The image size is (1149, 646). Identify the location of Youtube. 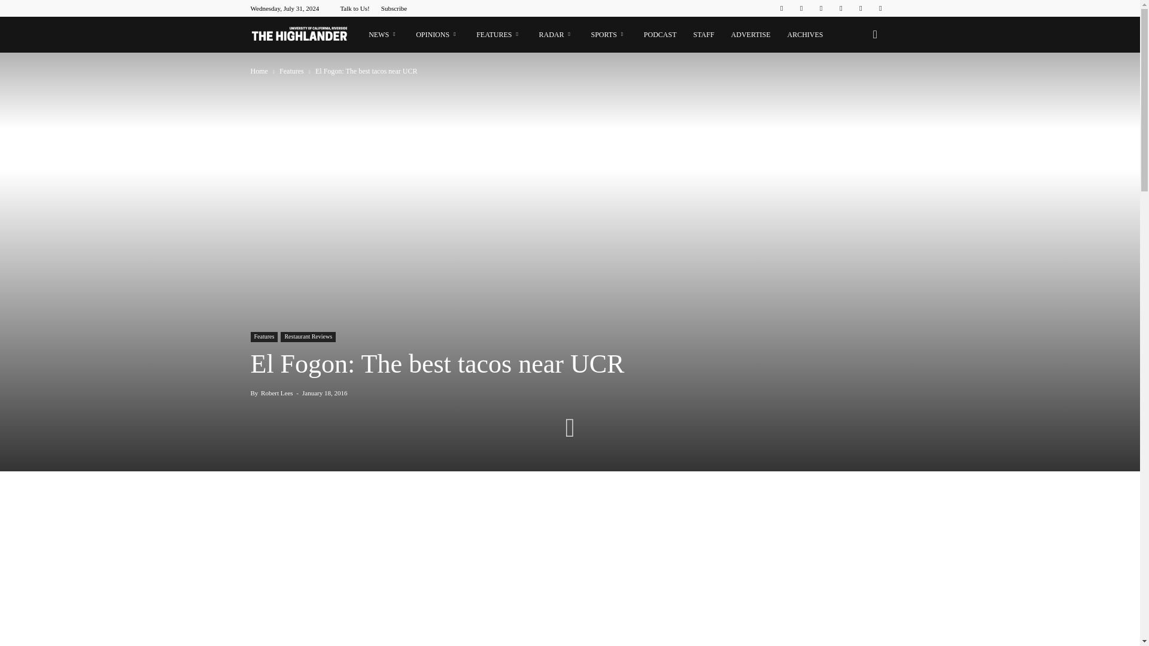
(880, 8).